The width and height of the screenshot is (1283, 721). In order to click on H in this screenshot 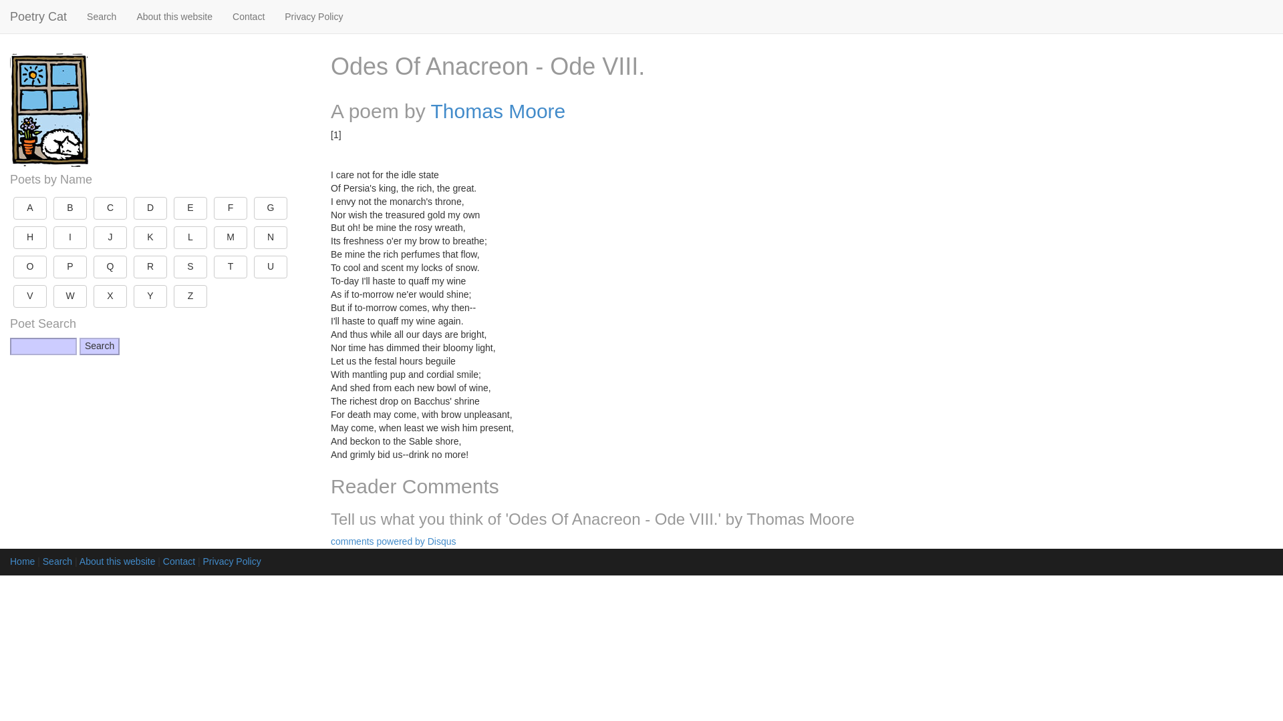, I will do `click(29, 238)`.